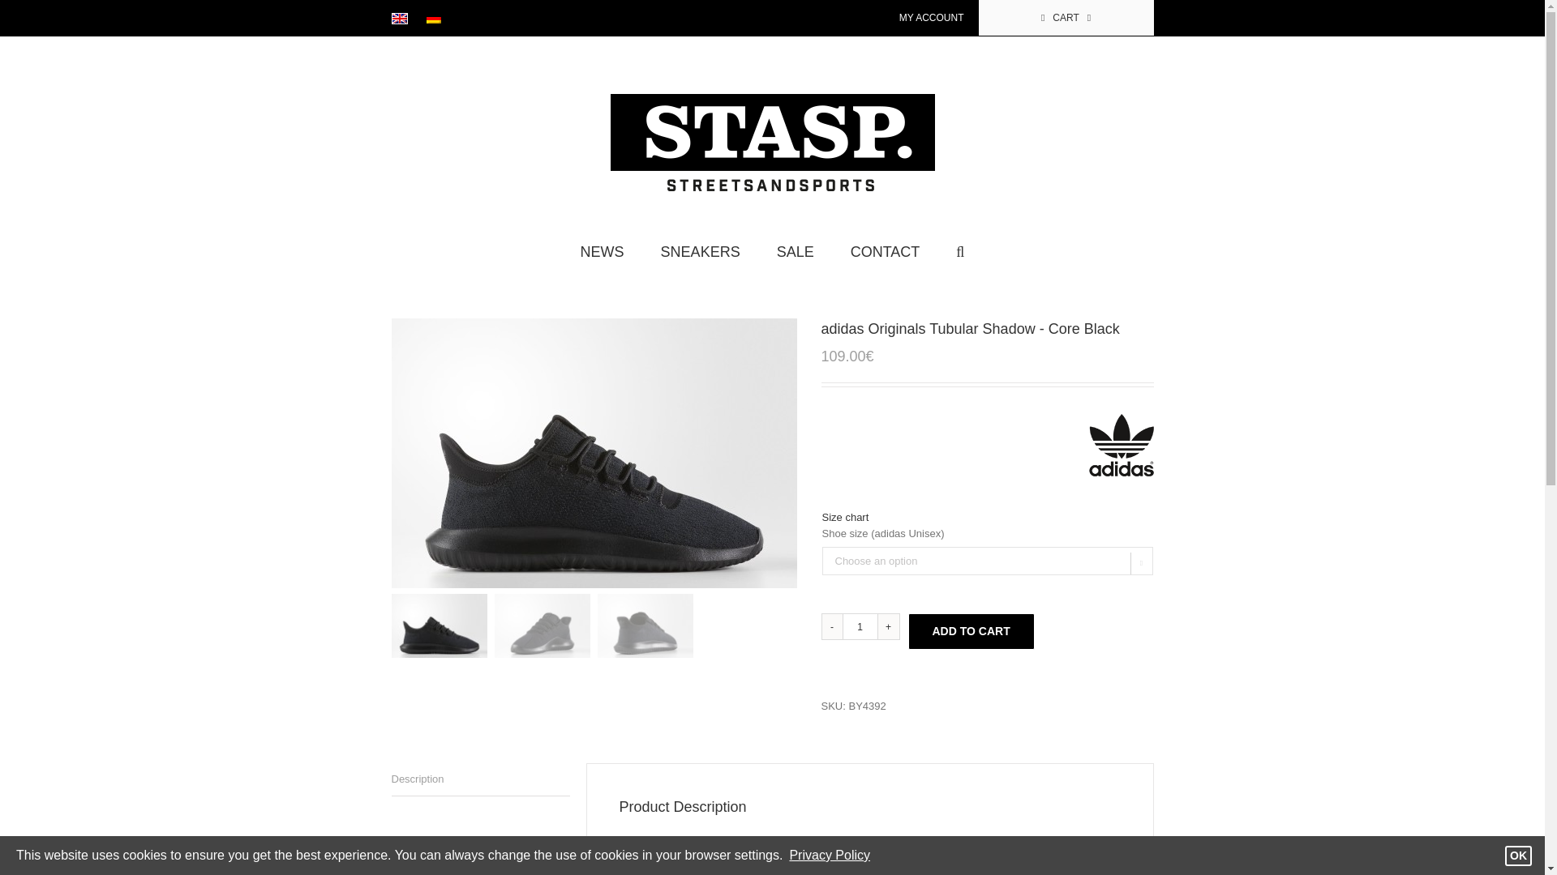  What do you see at coordinates (433, 19) in the screenshot?
I see `Deutsch` at bounding box center [433, 19].